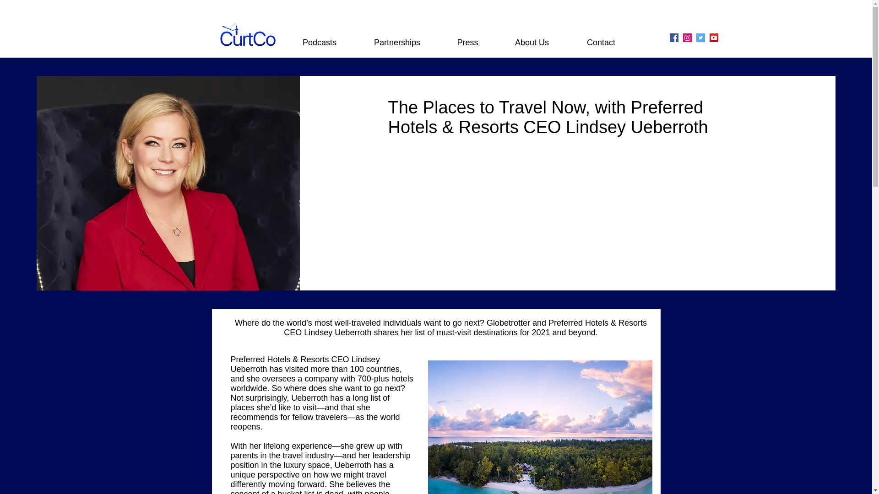  Describe the element at coordinates (468, 42) in the screenshot. I see `Press` at that location.